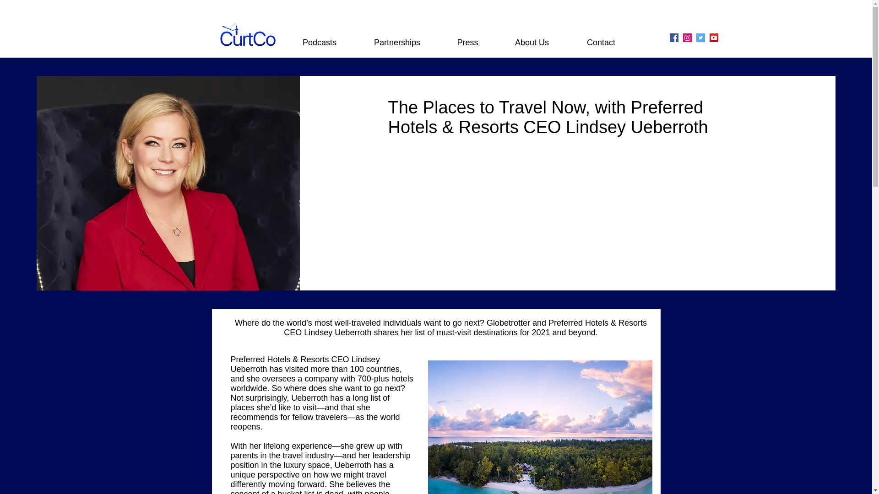  Describe the element at coordinates (468, 42) in the screenshot. I see `Press` at that location.